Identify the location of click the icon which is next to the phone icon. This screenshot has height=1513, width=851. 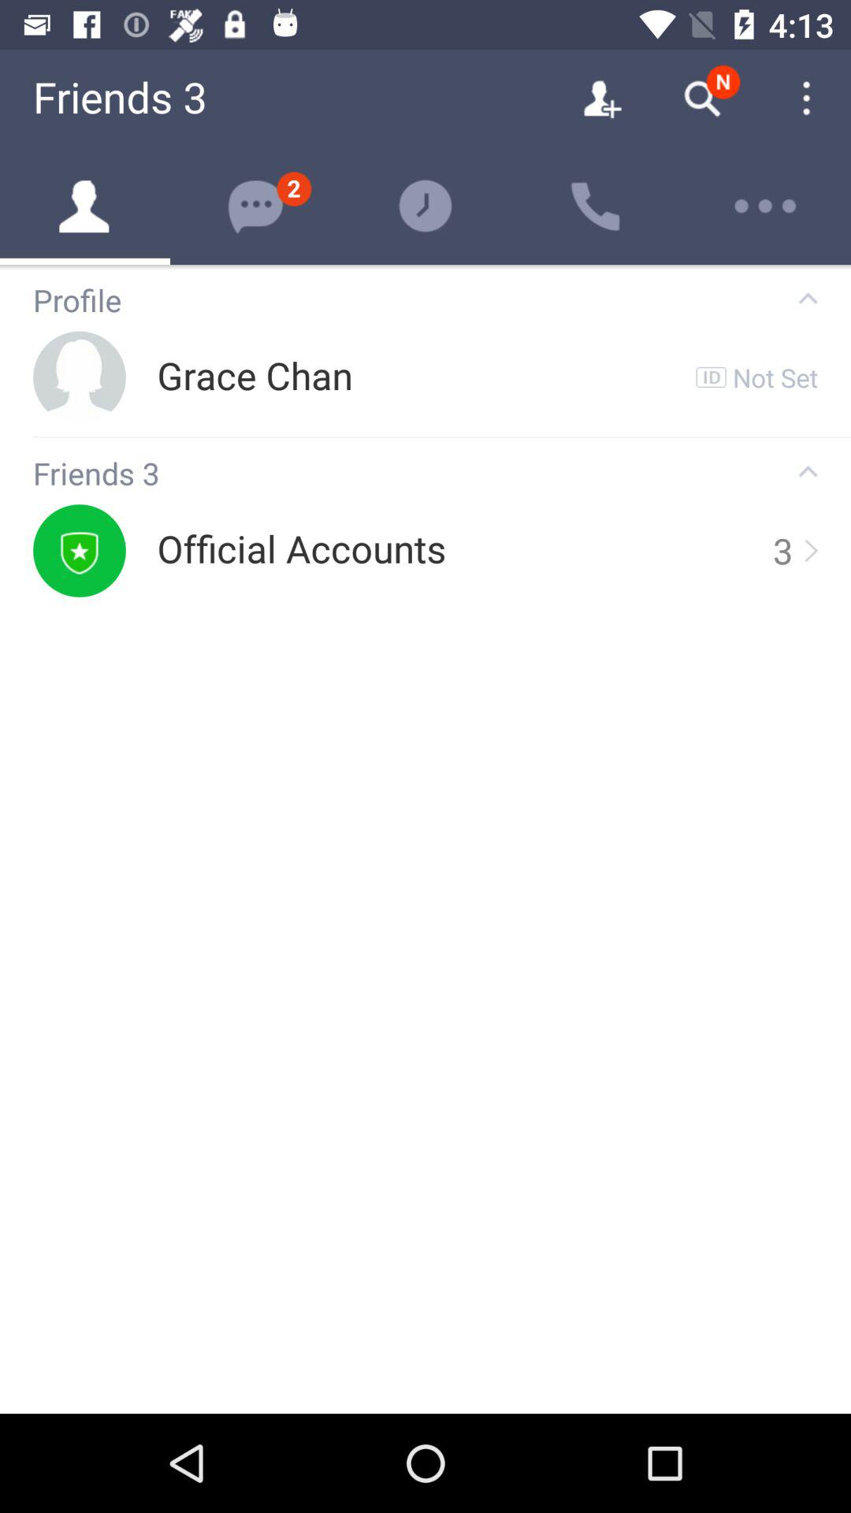
(766, 206).